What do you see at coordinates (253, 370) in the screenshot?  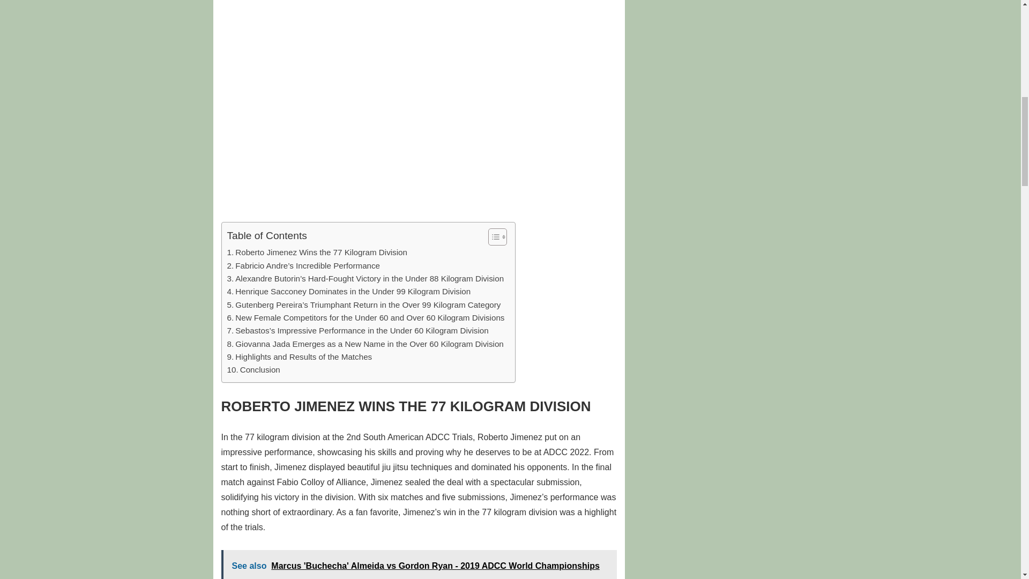 I see `Conclusion` at bounding box center [253, 370].